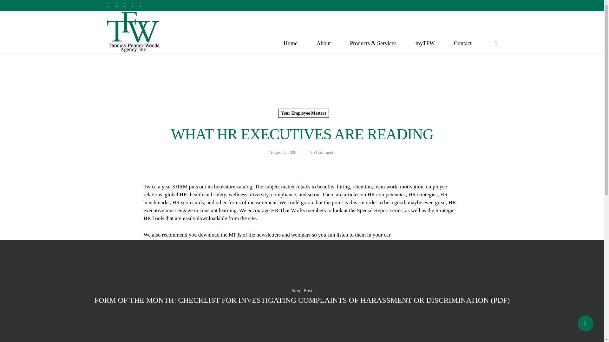 The image size is (609, 342). Describe the element at coordinates (324, 43) in the screenshot. I see `About` at that location.